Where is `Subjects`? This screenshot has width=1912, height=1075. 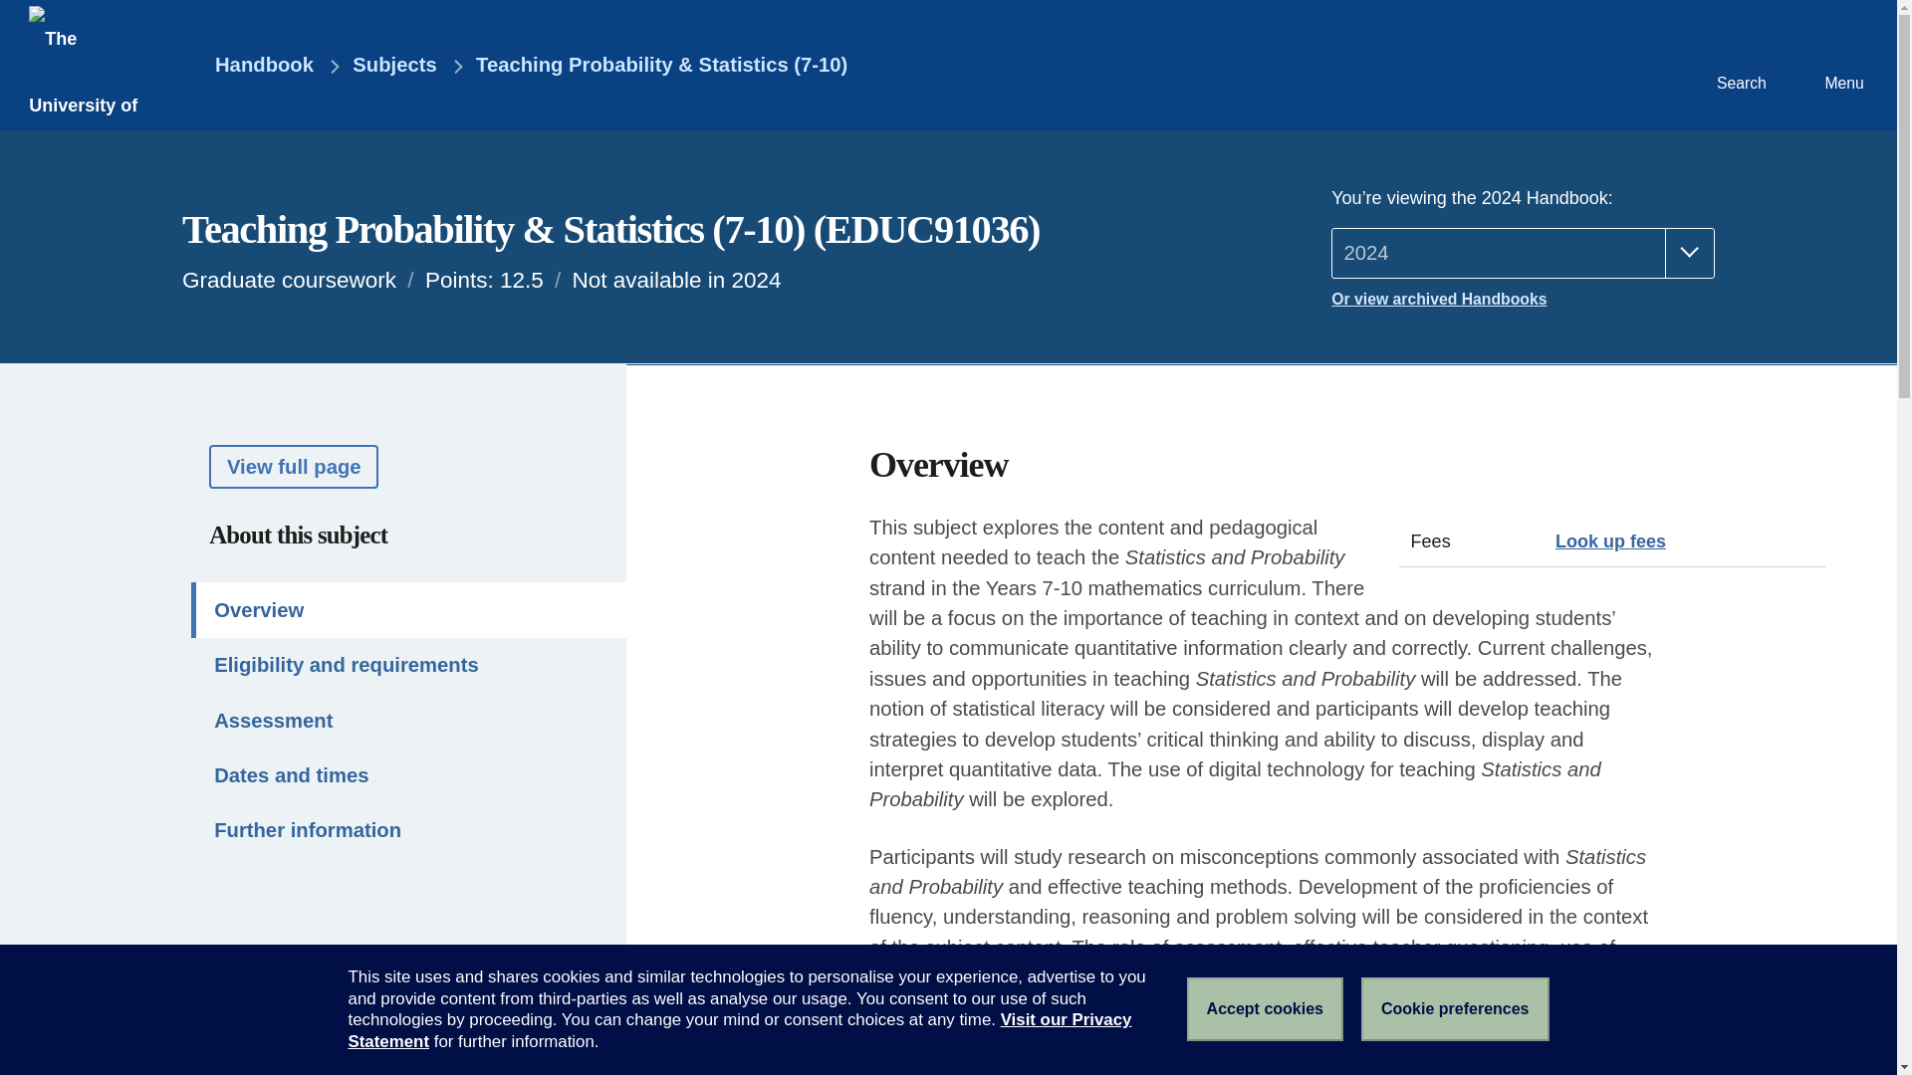
Subjects is located at coordinates (393, 66).